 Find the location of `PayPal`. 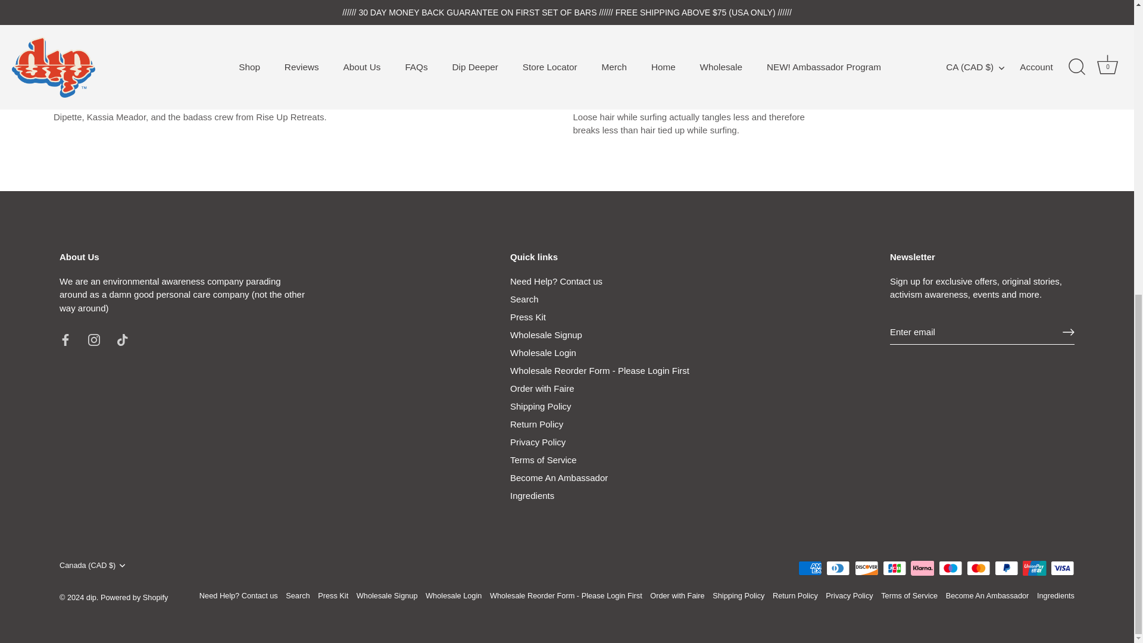

PayPal is located at coordinates (1006, 568).